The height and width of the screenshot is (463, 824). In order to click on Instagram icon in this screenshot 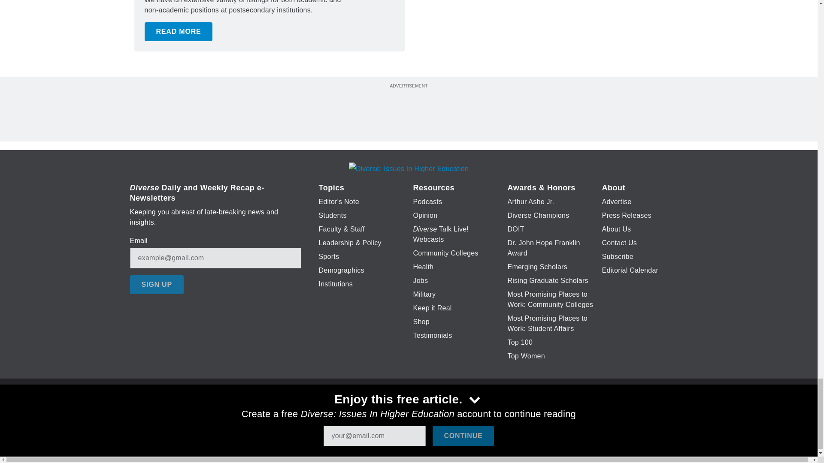, I will do `click(451, 411)`.